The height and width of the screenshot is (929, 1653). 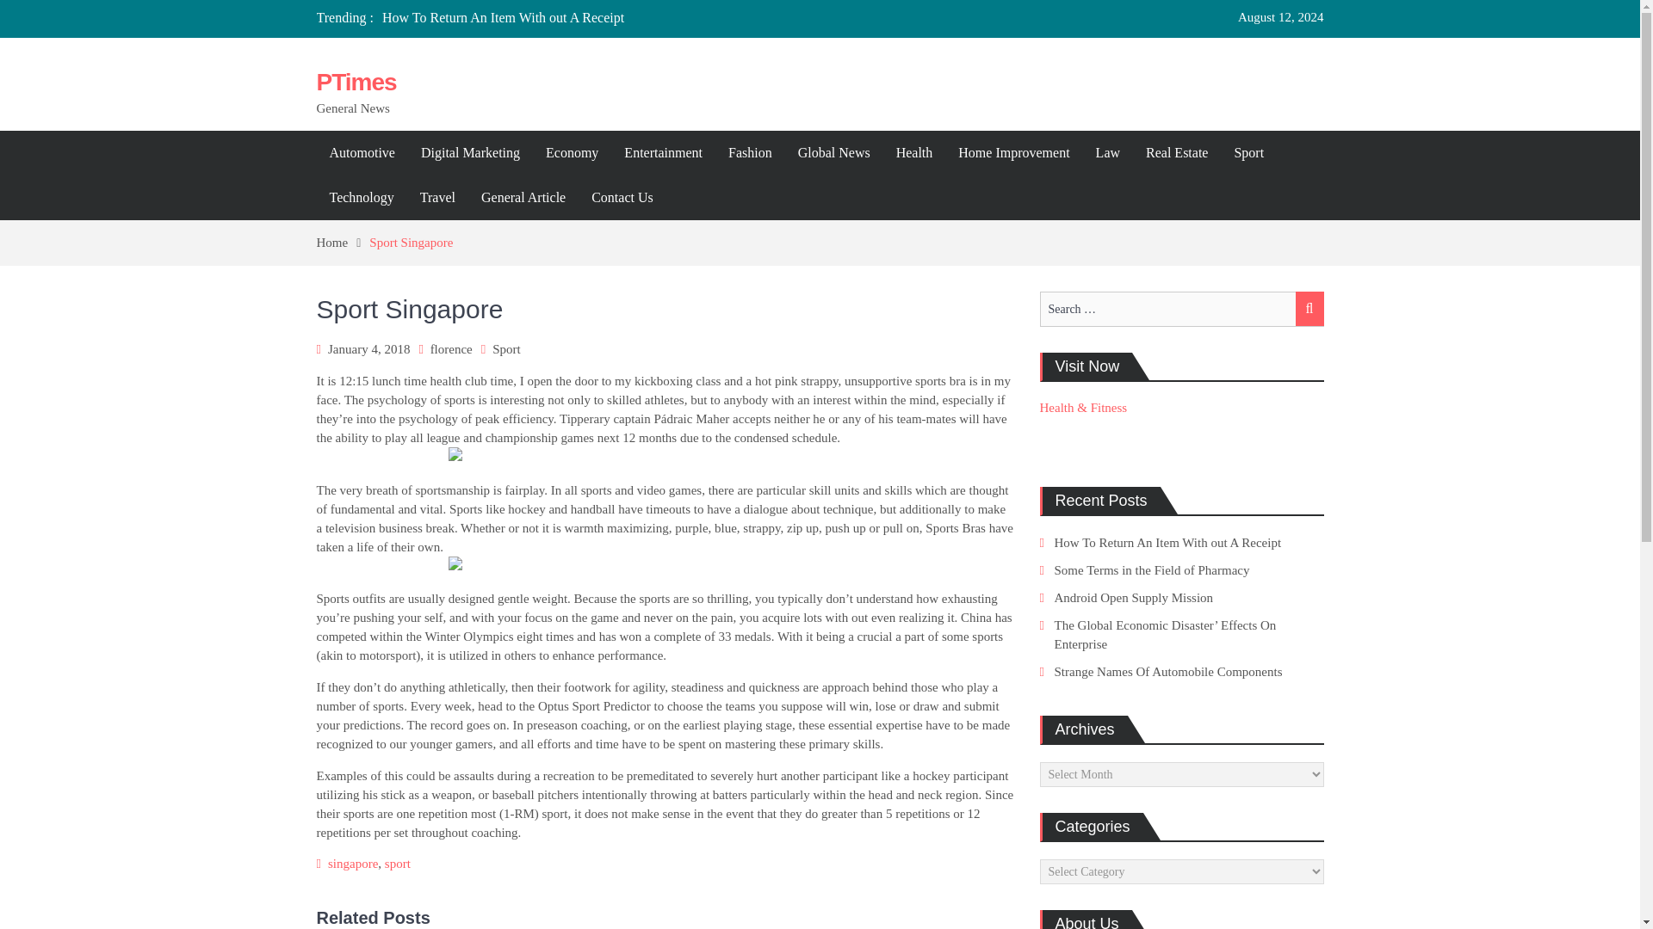 I want to click on Health, so click(x=914, y=153).